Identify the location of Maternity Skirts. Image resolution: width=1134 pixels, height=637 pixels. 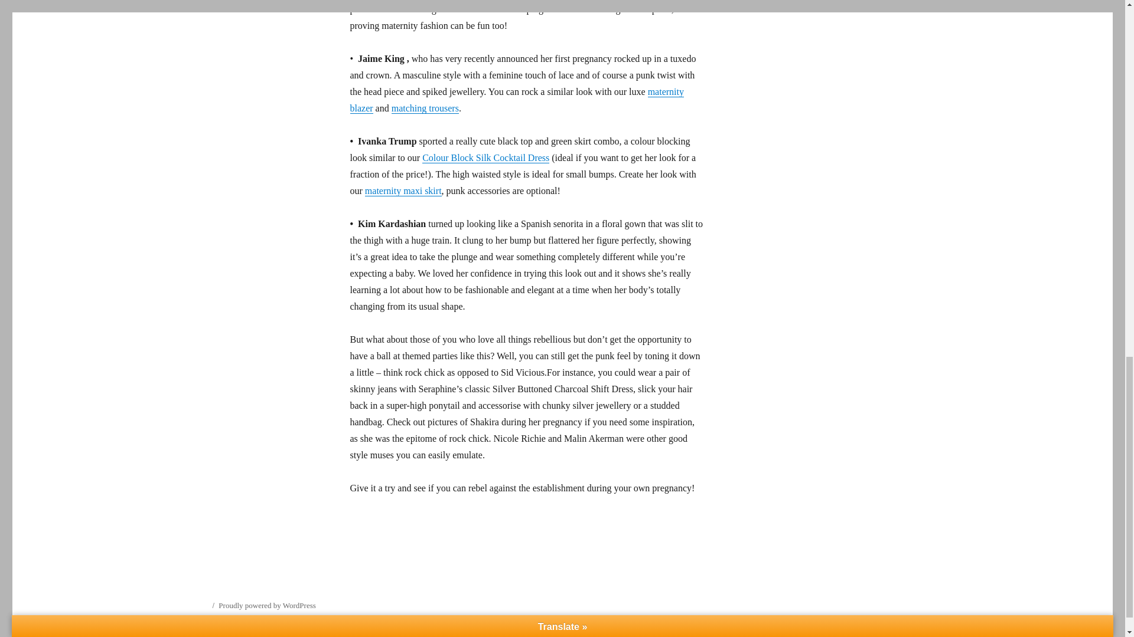
(403, 191).